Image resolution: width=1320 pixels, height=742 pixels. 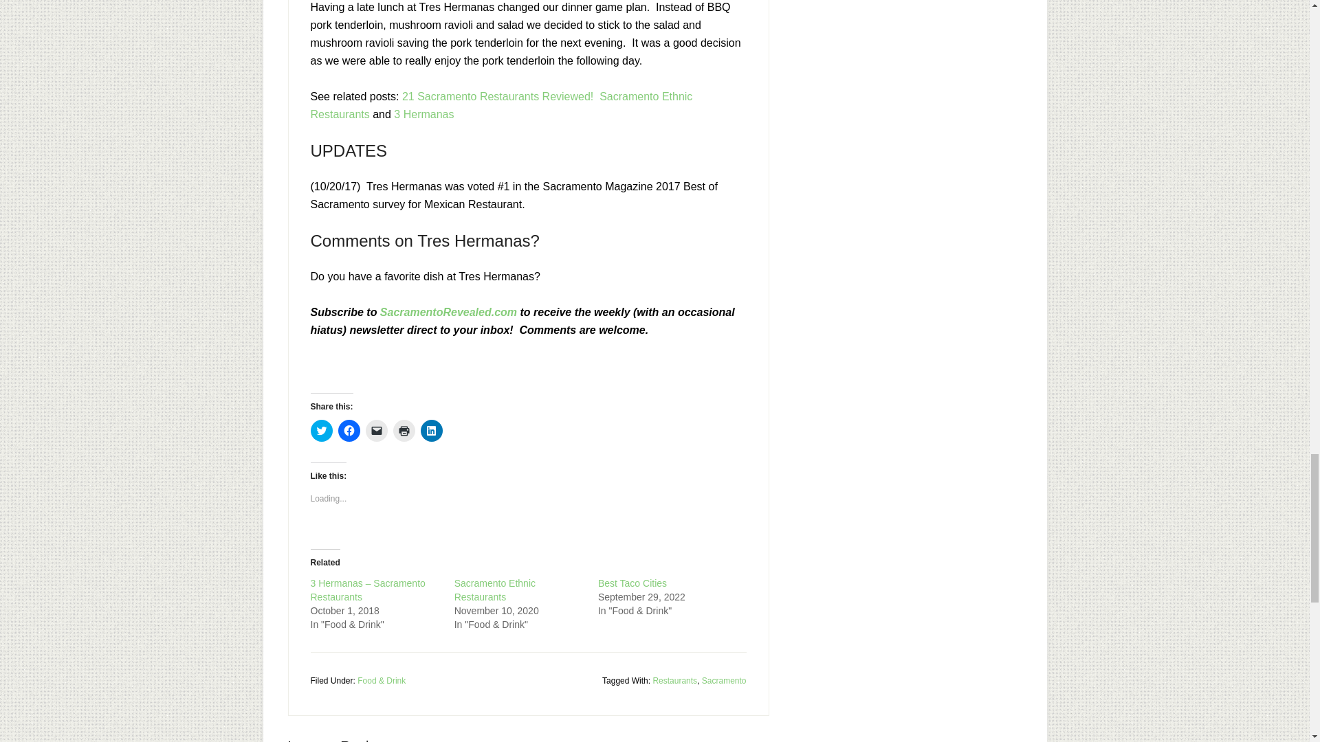 I want to click on Click to share on LinkedIn, so click(x=432, y=430).